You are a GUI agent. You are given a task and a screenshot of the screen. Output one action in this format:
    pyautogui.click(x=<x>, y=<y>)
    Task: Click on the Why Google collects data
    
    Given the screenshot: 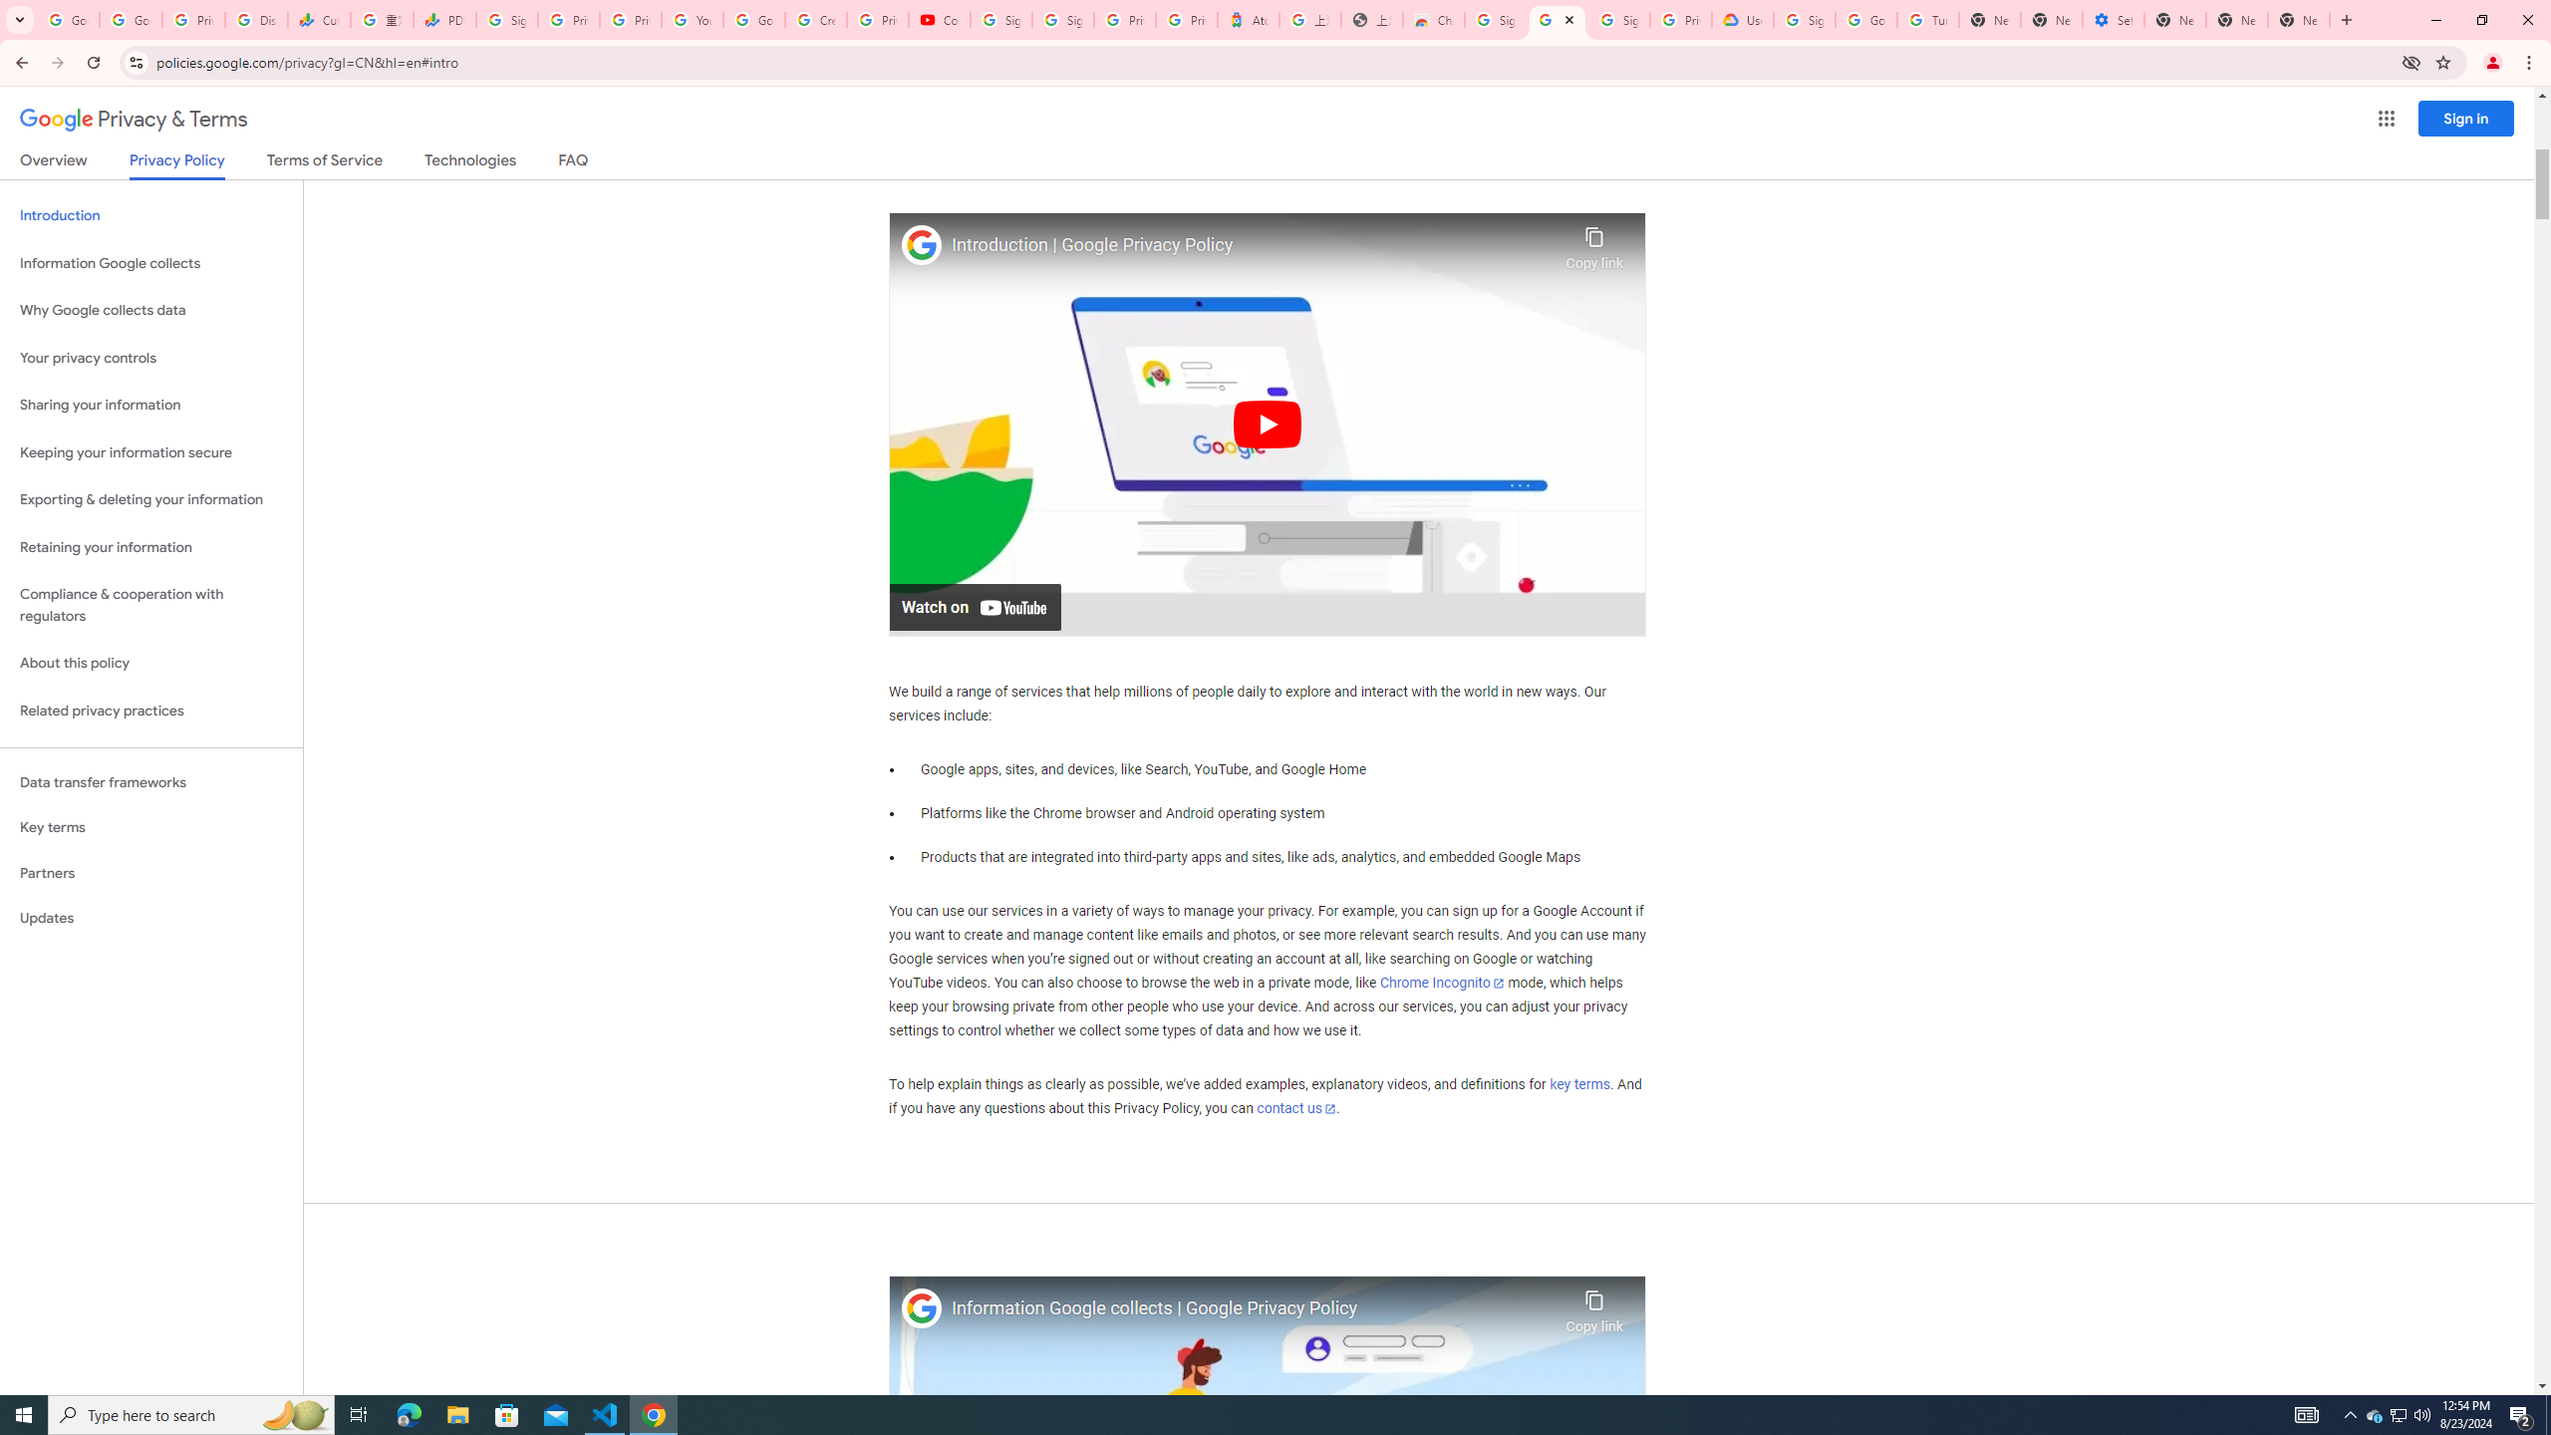 What is the action you would take?
    pyautogui.click(x=151, y=311)
    